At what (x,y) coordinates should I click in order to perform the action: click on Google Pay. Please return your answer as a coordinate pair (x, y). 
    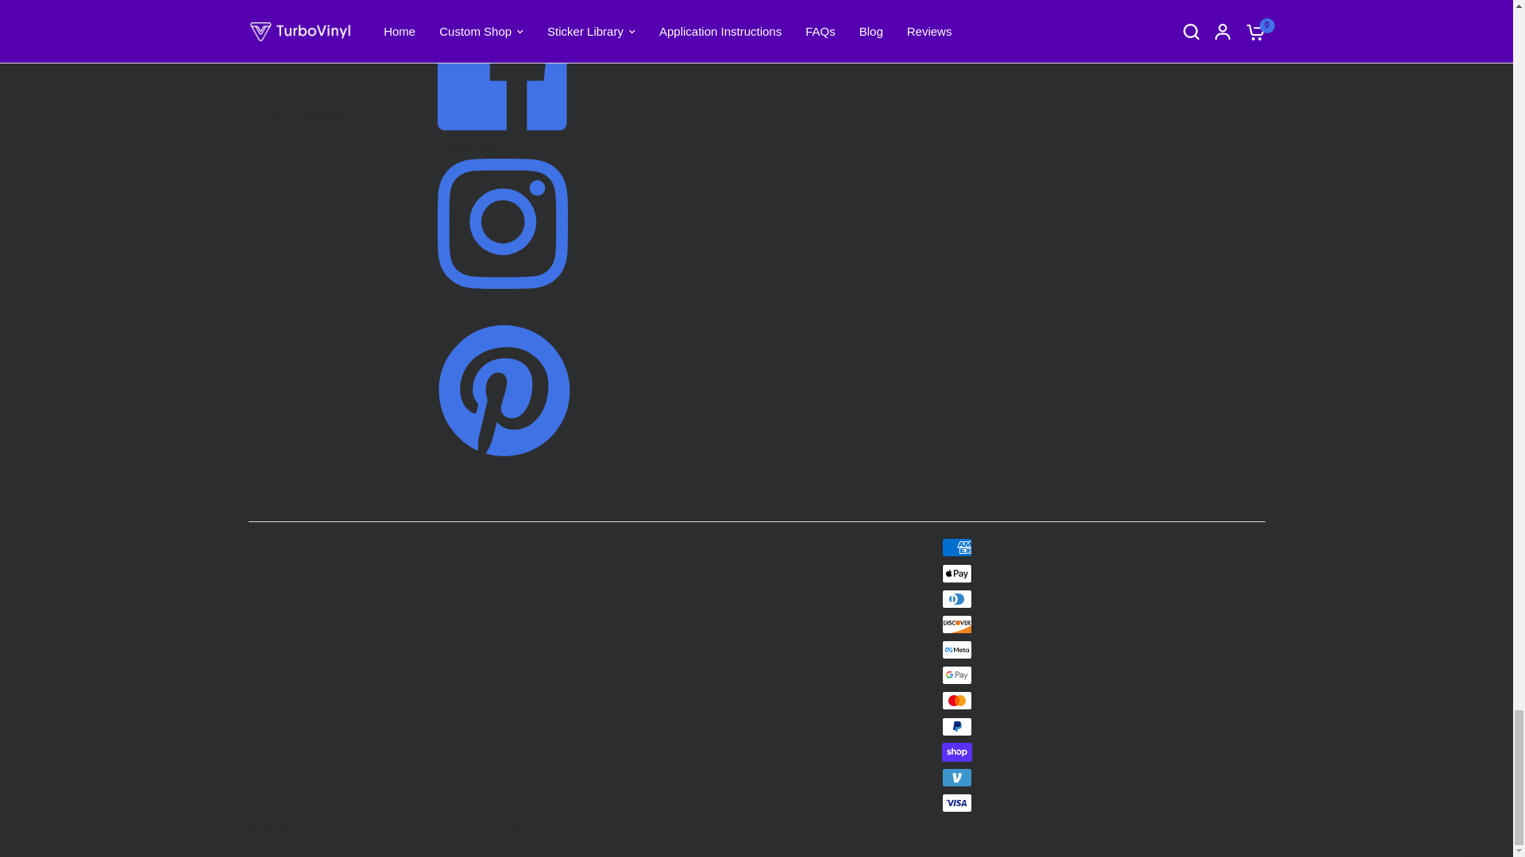
    Looking at the image, I should click on (957, 674).